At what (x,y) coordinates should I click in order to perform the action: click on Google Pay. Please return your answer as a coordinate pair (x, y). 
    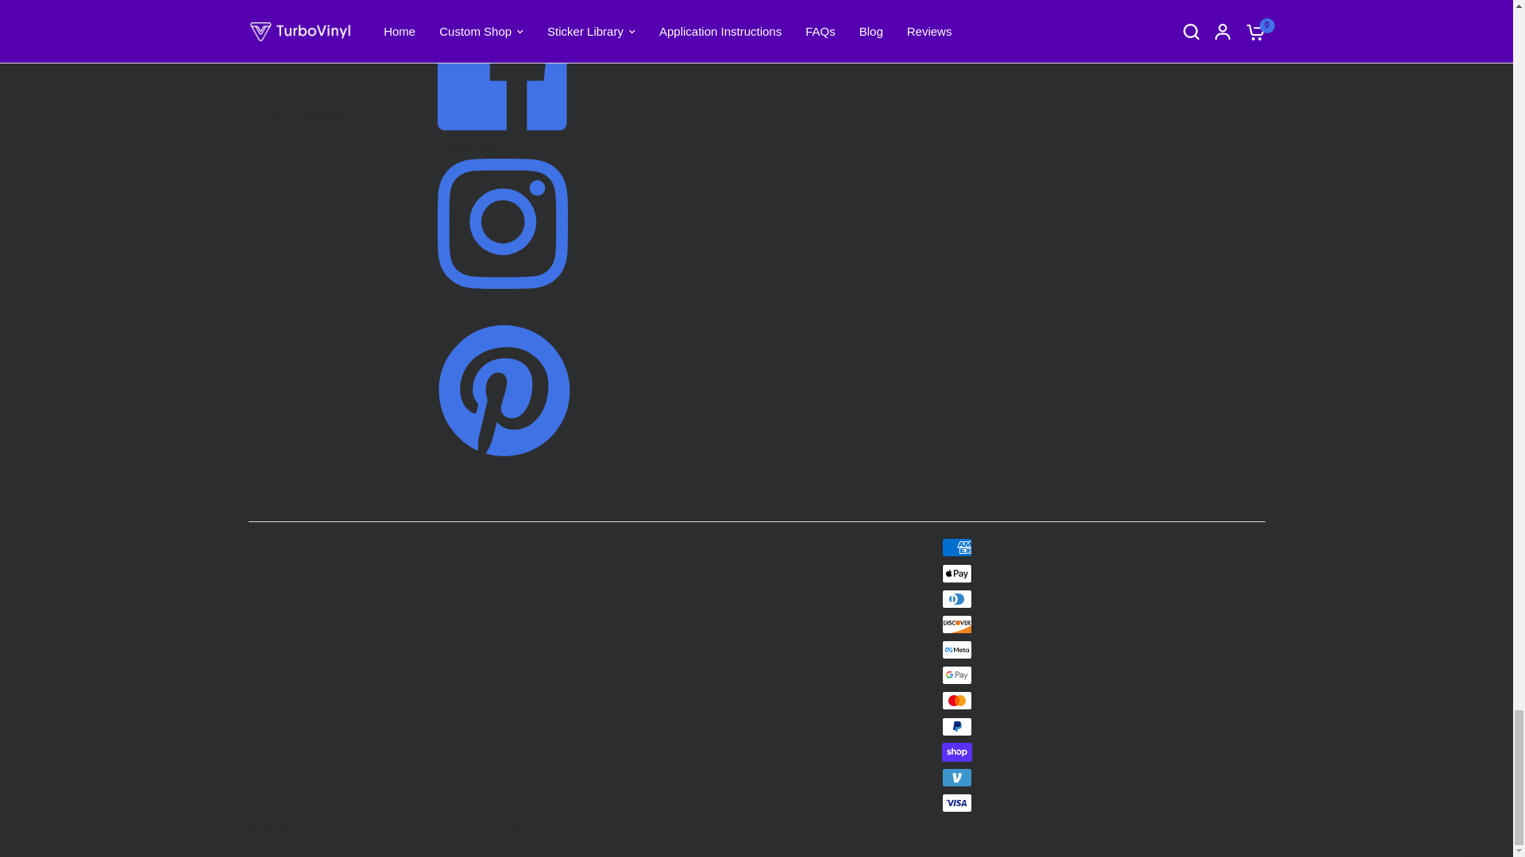
    Looking at the image, I should click on (957, 674).